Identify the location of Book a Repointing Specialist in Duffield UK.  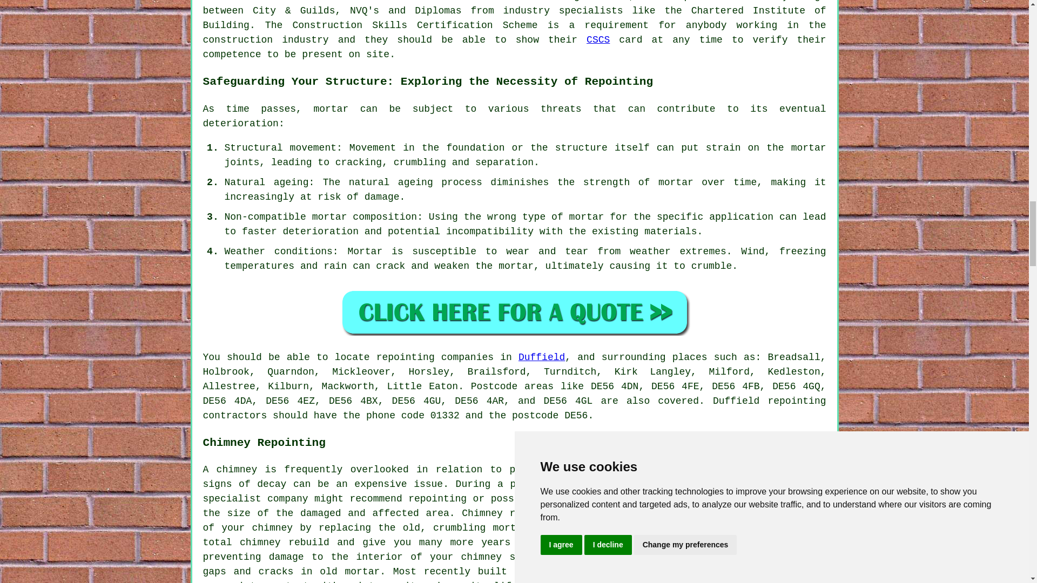
(514, 311).